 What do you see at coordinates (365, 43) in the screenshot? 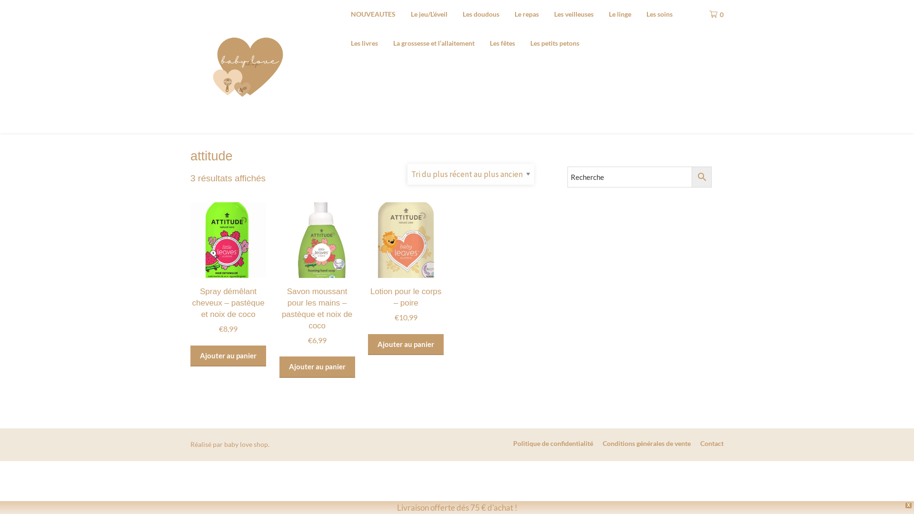
I see `Les livres` at bounding box center [365, 43].